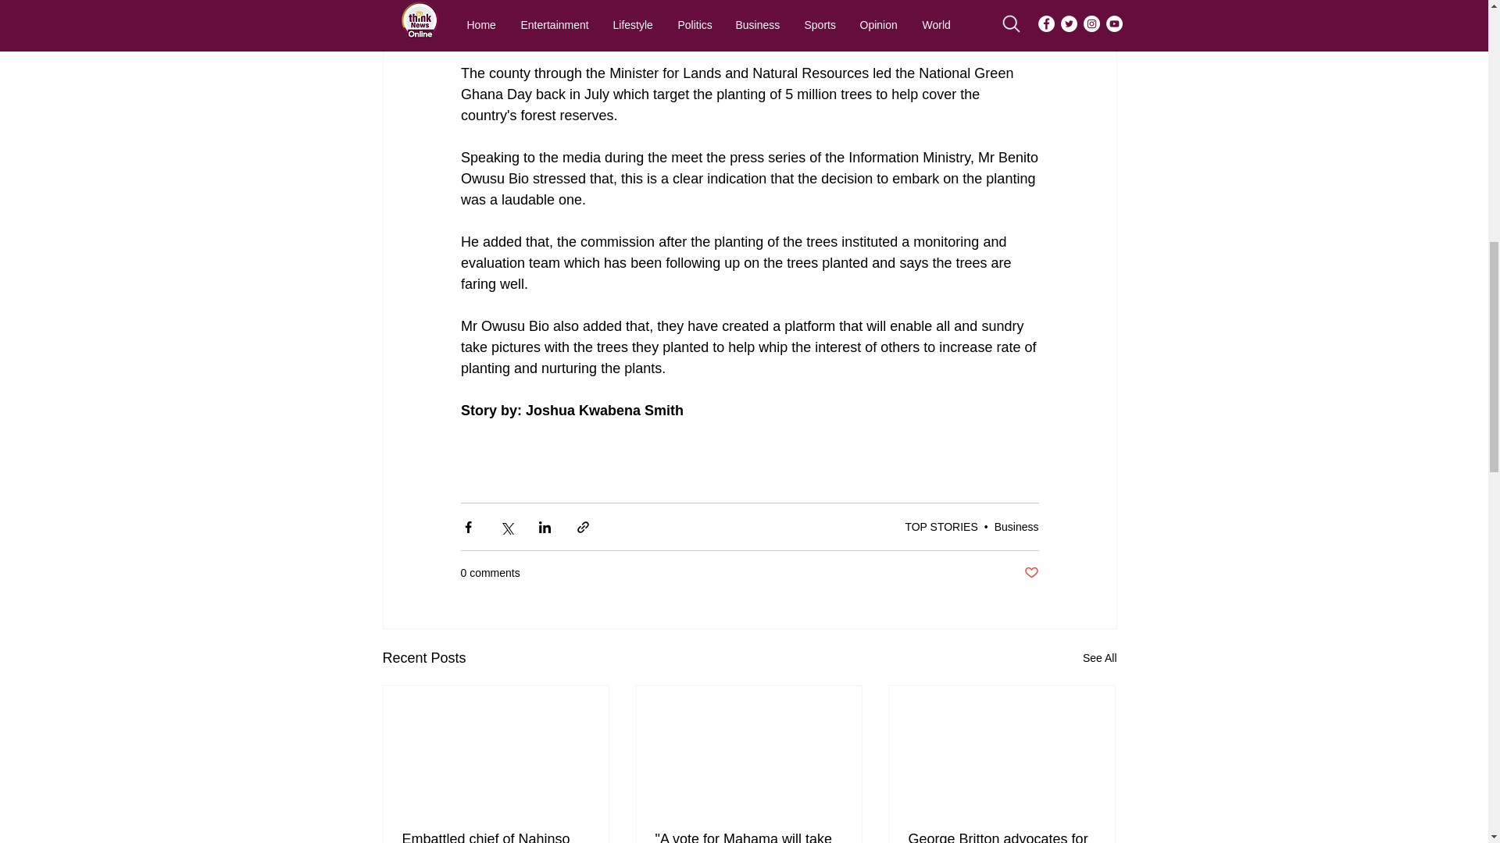 This screenshot has height=843, width=1500. I want to click on Post not marked as liked, so click(1030, 573).